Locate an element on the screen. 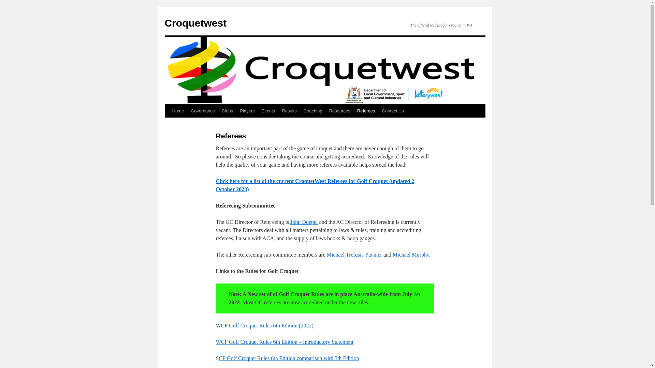  CF Golf Croquet Rules 6th Edition (2022) is located at coordinates (267, 326).